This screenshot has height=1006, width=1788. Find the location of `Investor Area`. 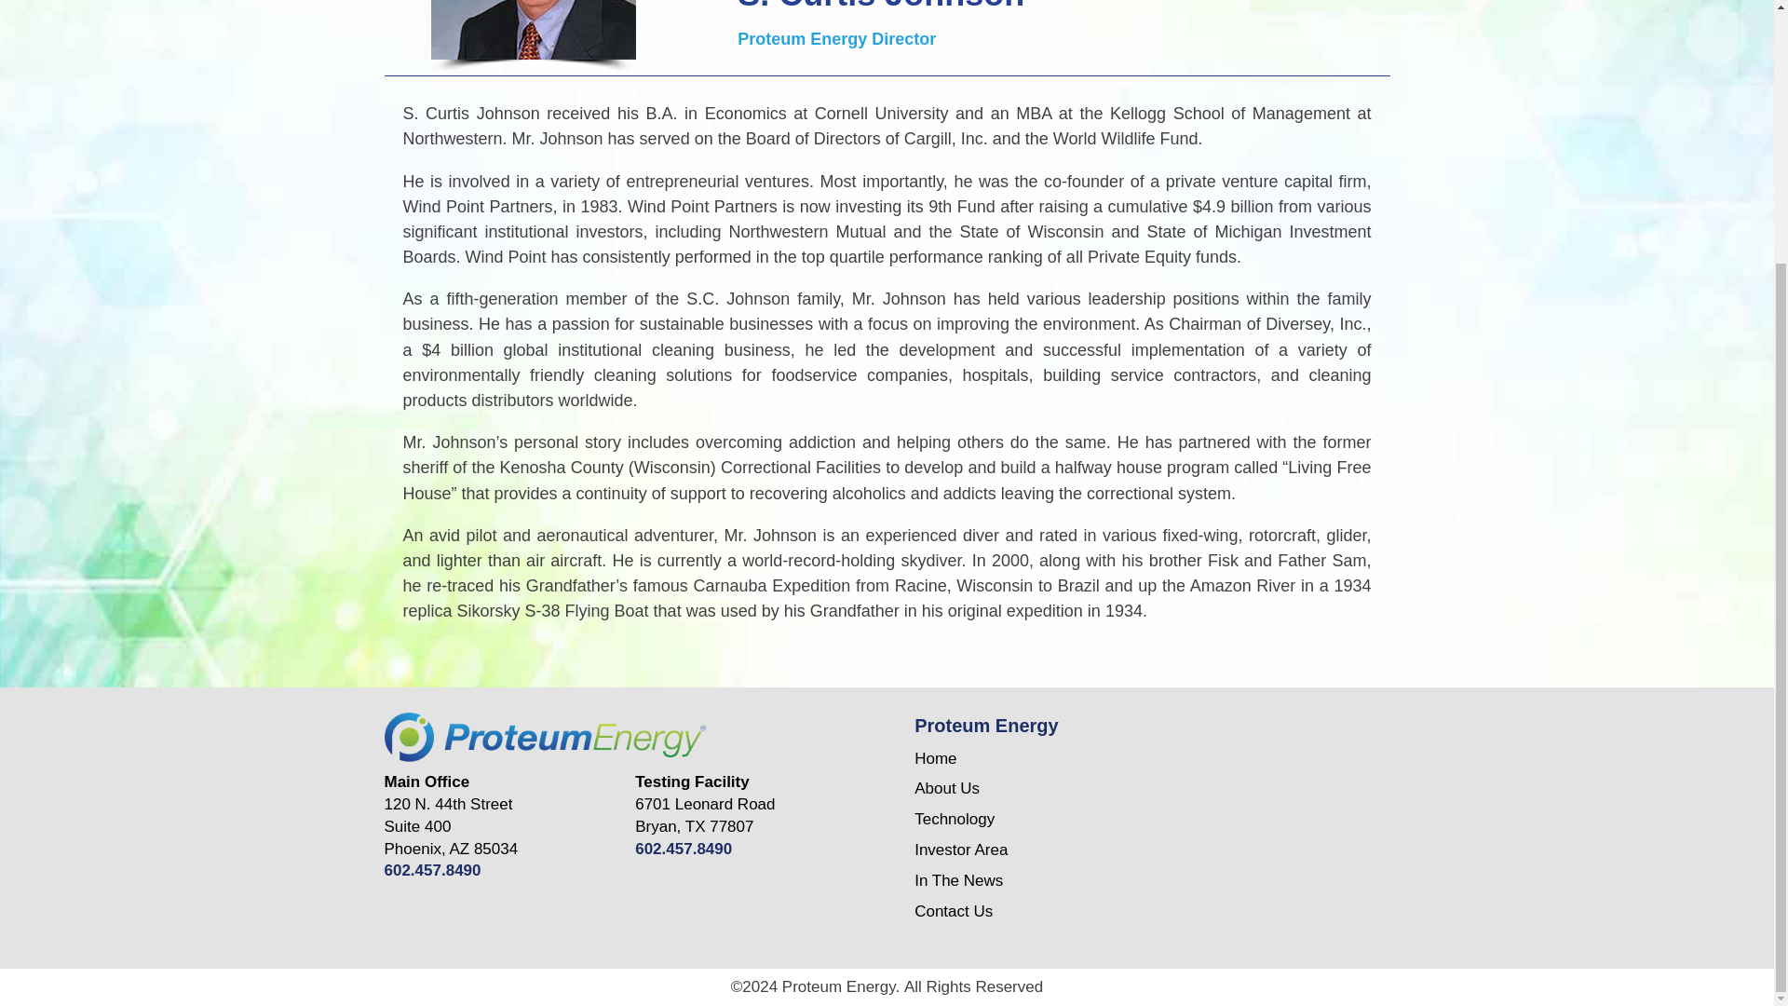

Investor Area is located at coordinates (683, 849).